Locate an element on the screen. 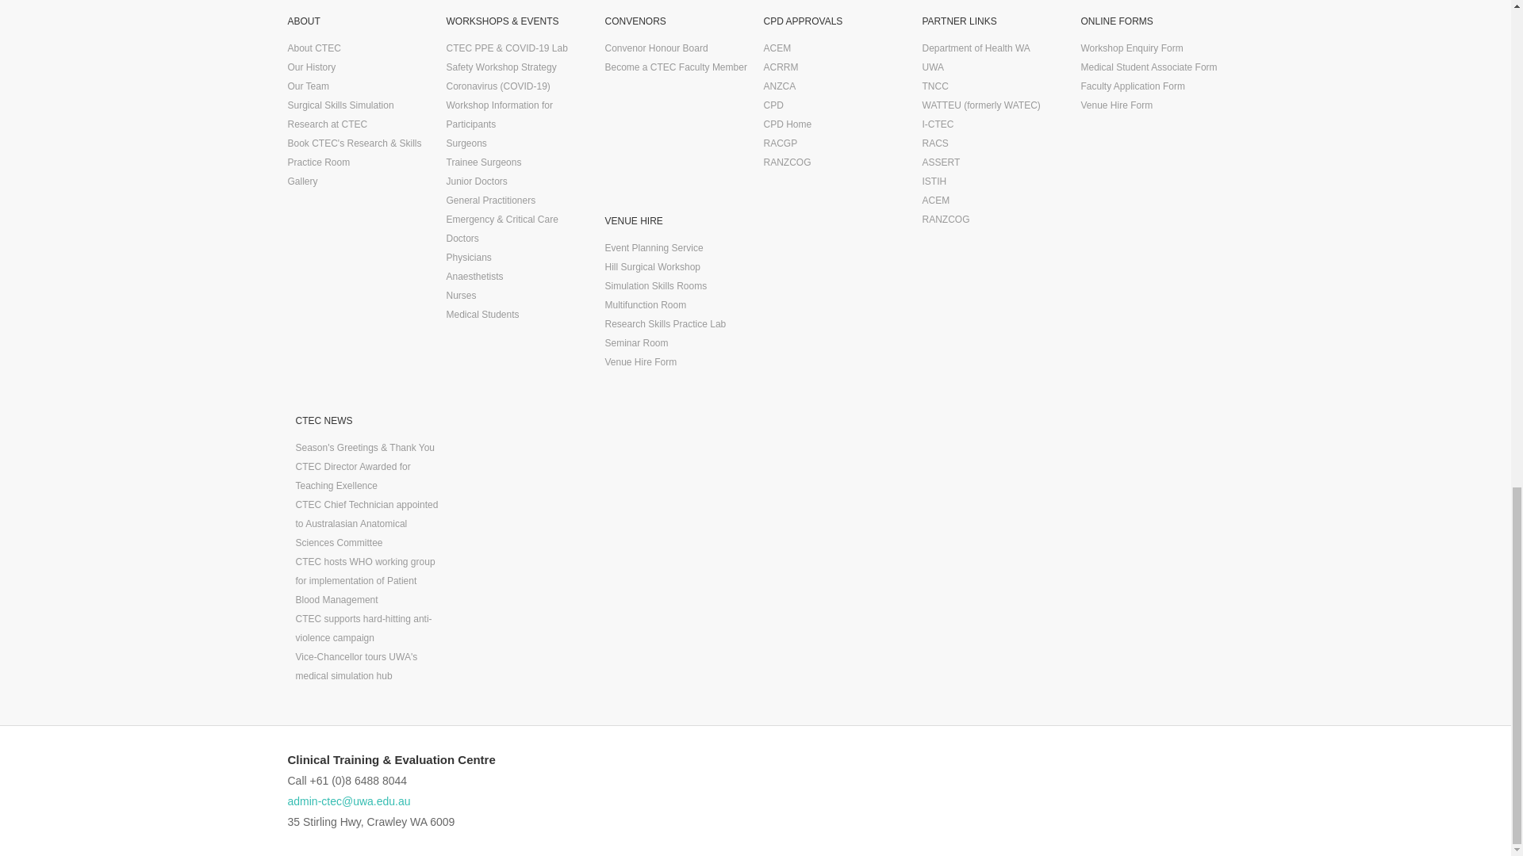 The height and width of the screenshot is (856, 1523). Find out which famous Royal officially opened CTEC is located at coordinates (311, 67).